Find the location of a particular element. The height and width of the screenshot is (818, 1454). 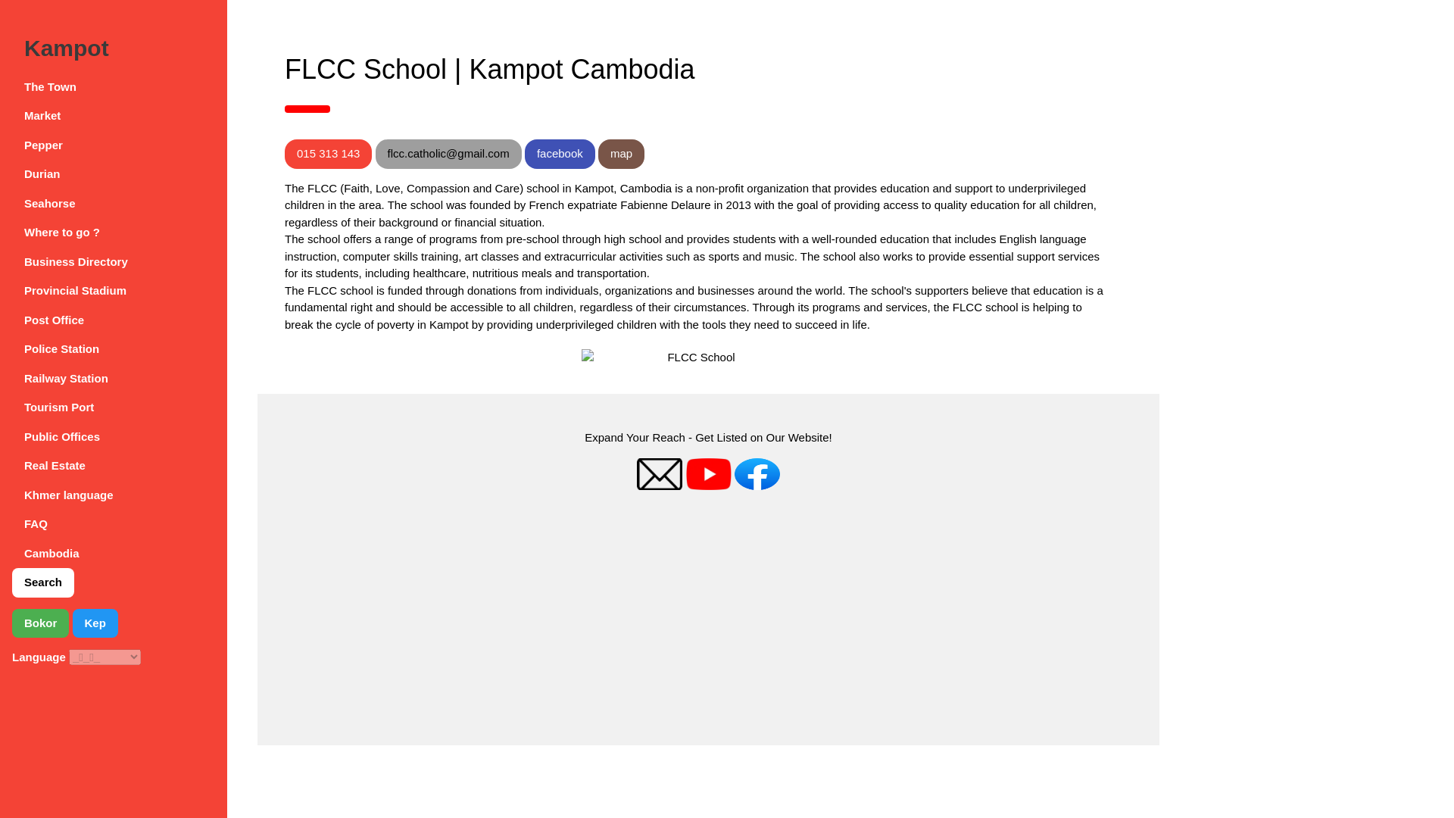

Bokor is located at coordinates (39, 623).